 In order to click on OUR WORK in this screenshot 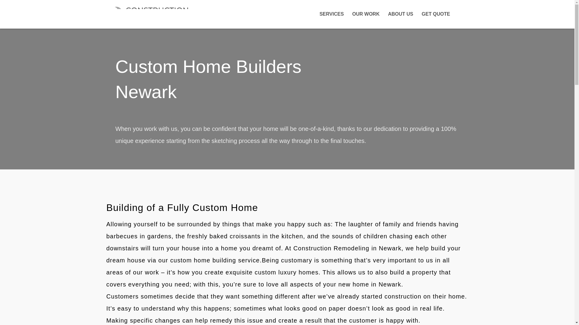, I will do `click(366, 14)`.